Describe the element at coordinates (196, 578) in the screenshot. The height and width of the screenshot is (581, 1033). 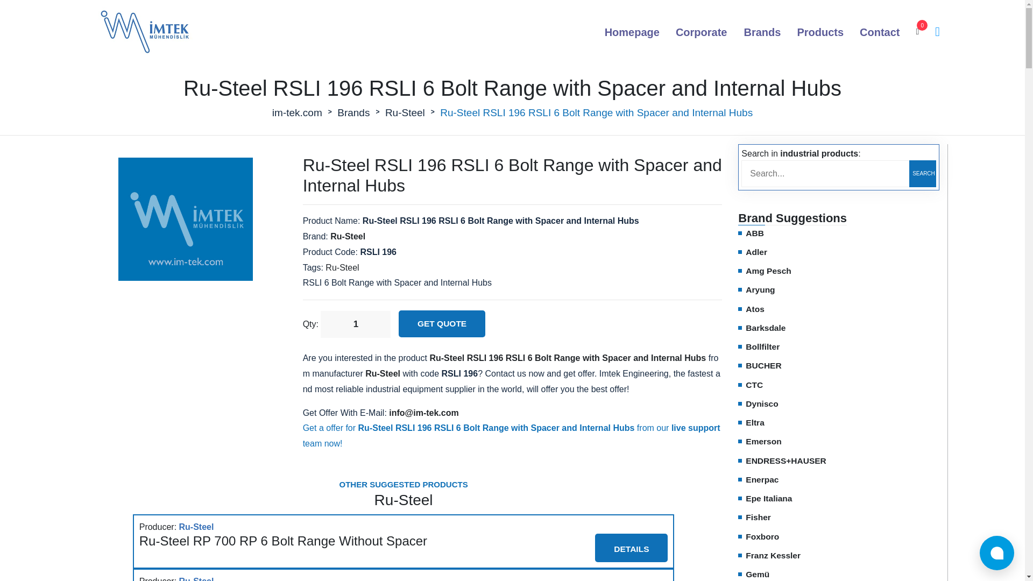
I see `Ru-Steel` at that location.